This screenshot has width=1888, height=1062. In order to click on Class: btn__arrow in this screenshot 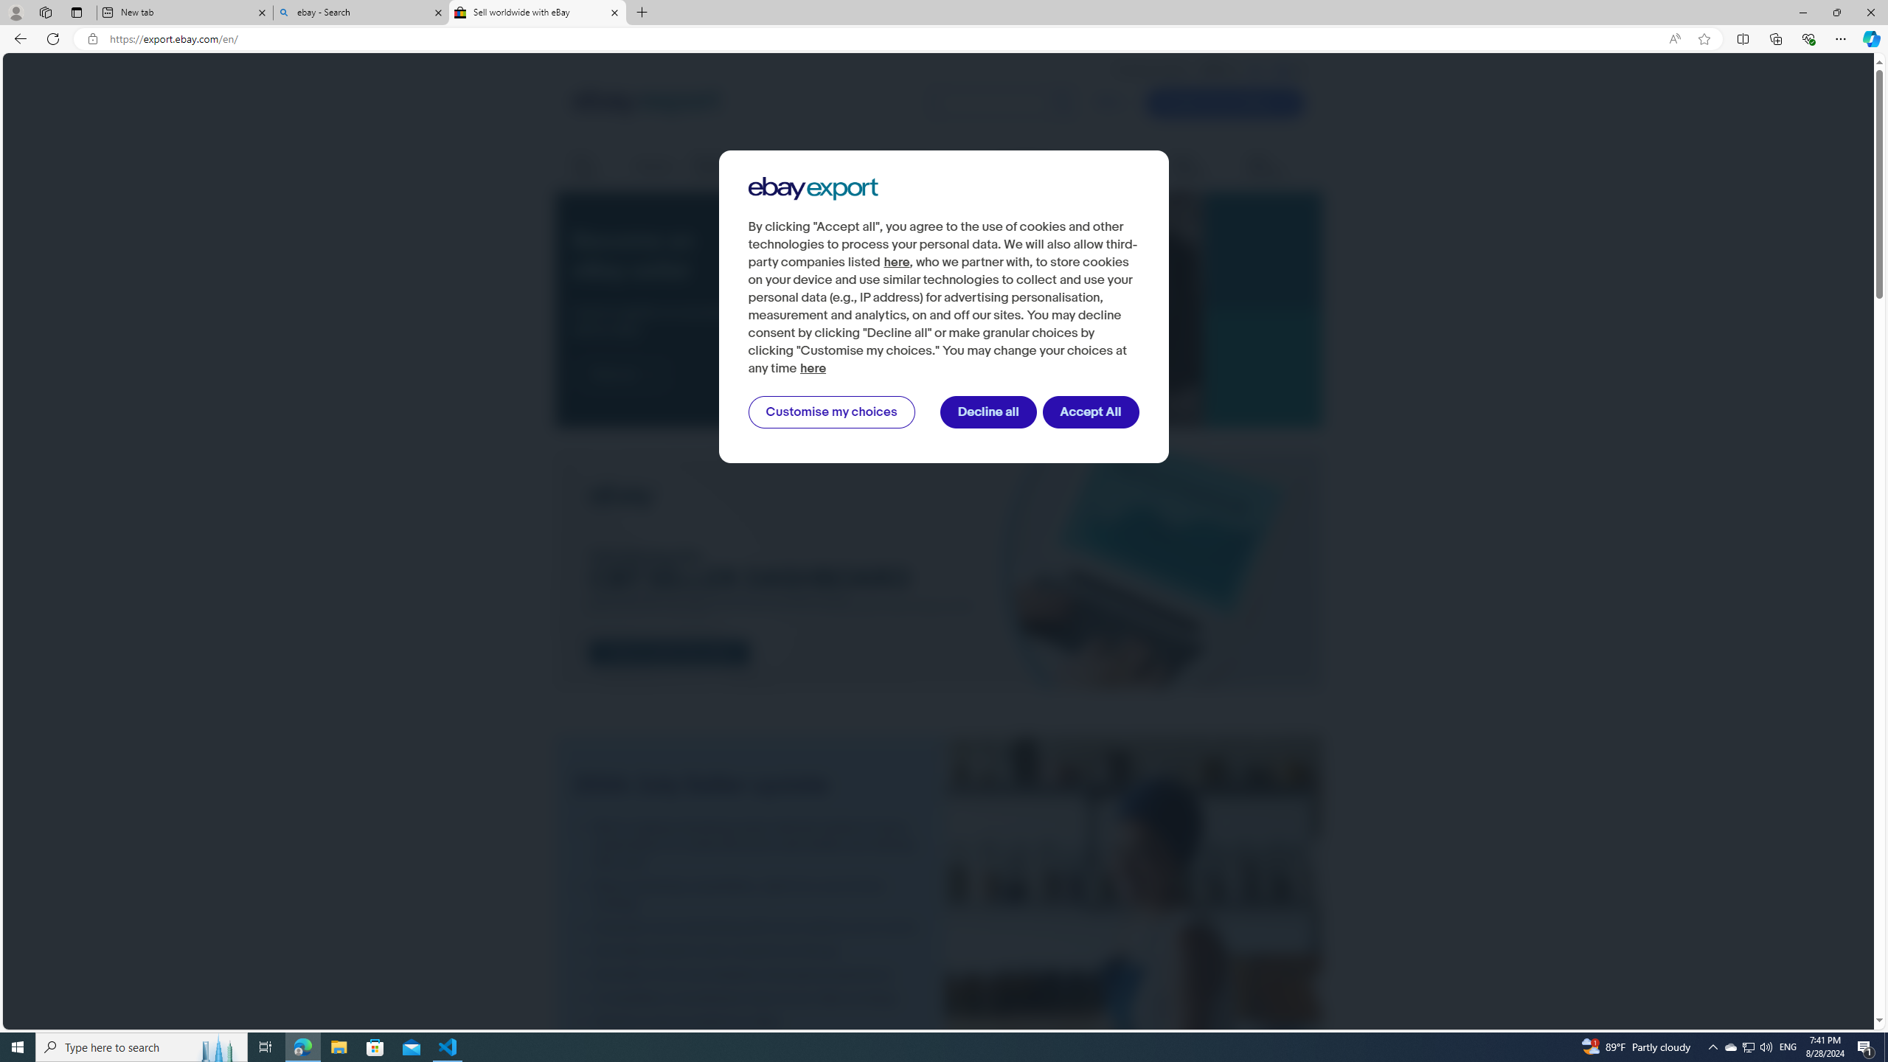, I will do `click(650, 375)`.